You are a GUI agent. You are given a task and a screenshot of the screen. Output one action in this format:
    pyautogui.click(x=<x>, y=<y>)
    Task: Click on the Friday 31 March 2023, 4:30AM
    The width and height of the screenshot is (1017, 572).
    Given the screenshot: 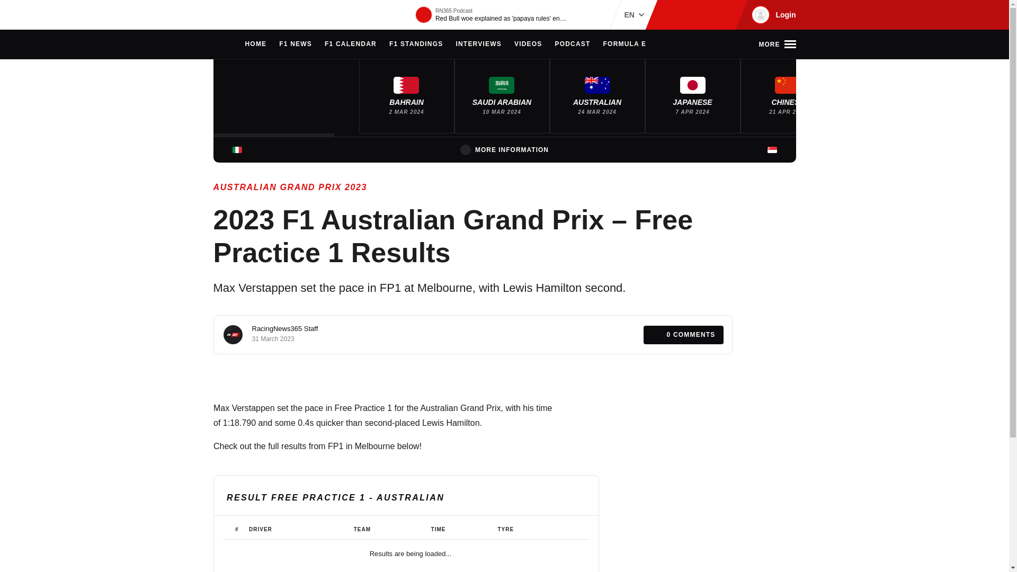 What is the action you would take?
    pyautogui.click(x=273, y=338)
    